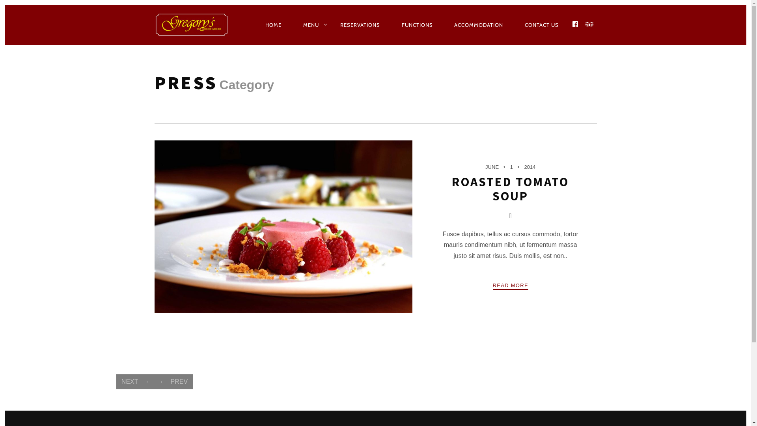 The width and height of the screenshot is (757, 426). What do you see at coordinates (311, 25) in the screenshot?
I see `MENU` at bounding box center [311, 25].